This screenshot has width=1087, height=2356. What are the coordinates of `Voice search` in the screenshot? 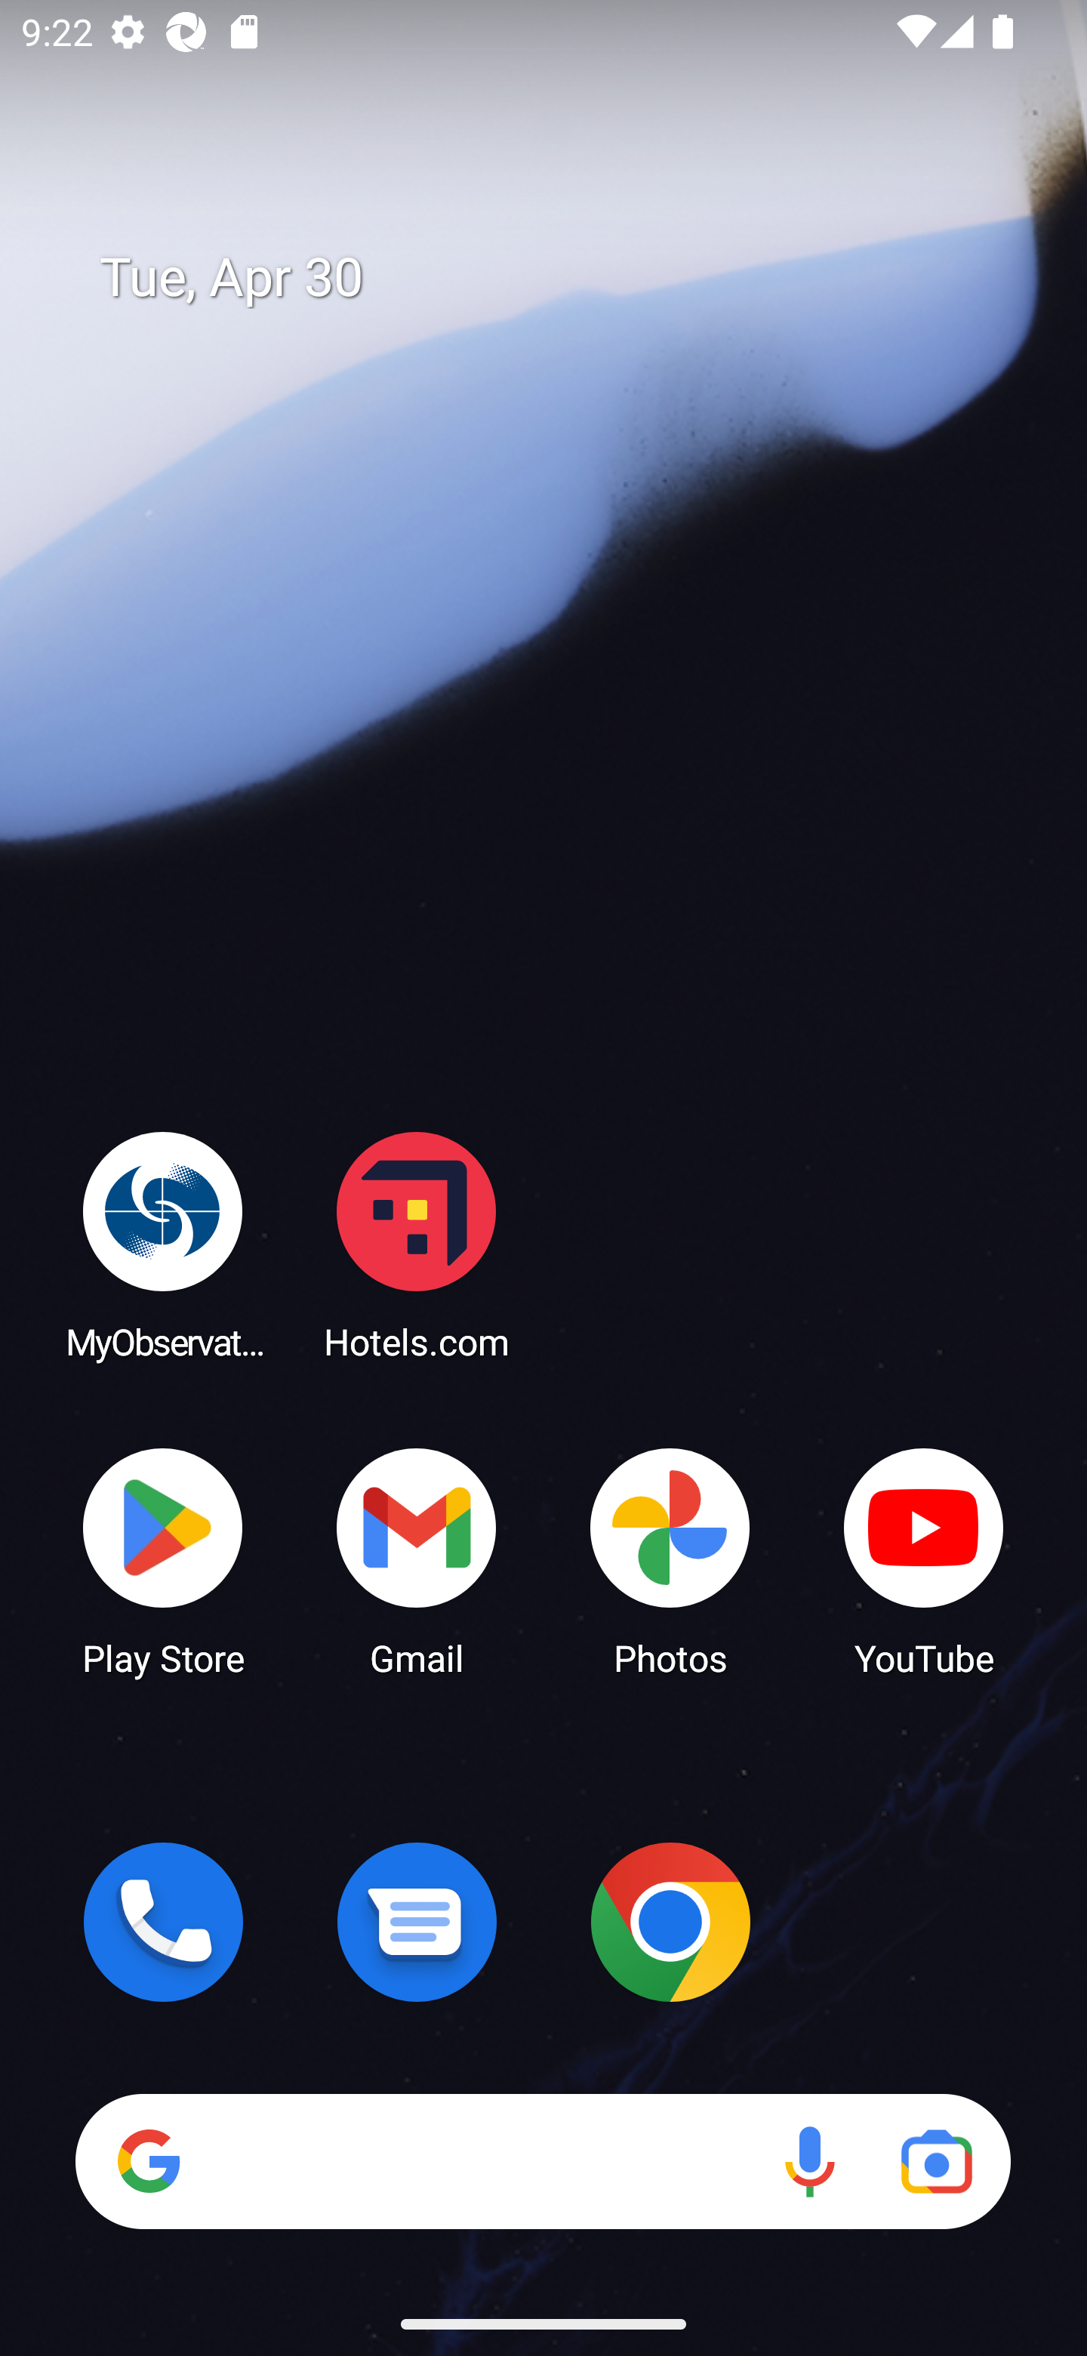 It's located at (809, 2161).